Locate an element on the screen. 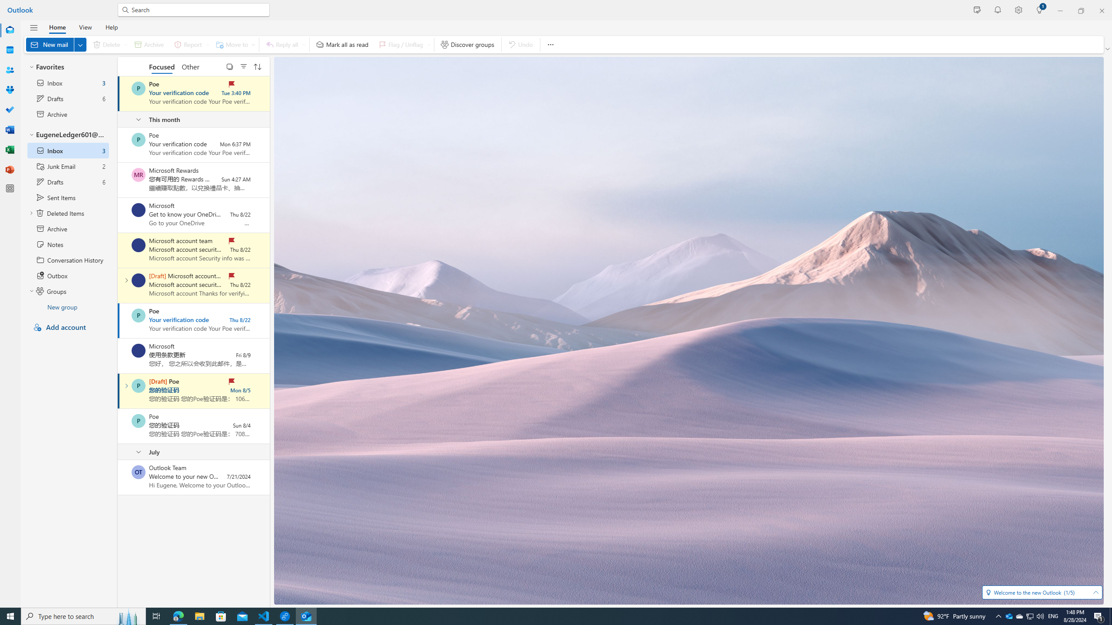 The width and height of the screenshot is (1112, 625). Microsoft account team is located at coordinates (138, 280).